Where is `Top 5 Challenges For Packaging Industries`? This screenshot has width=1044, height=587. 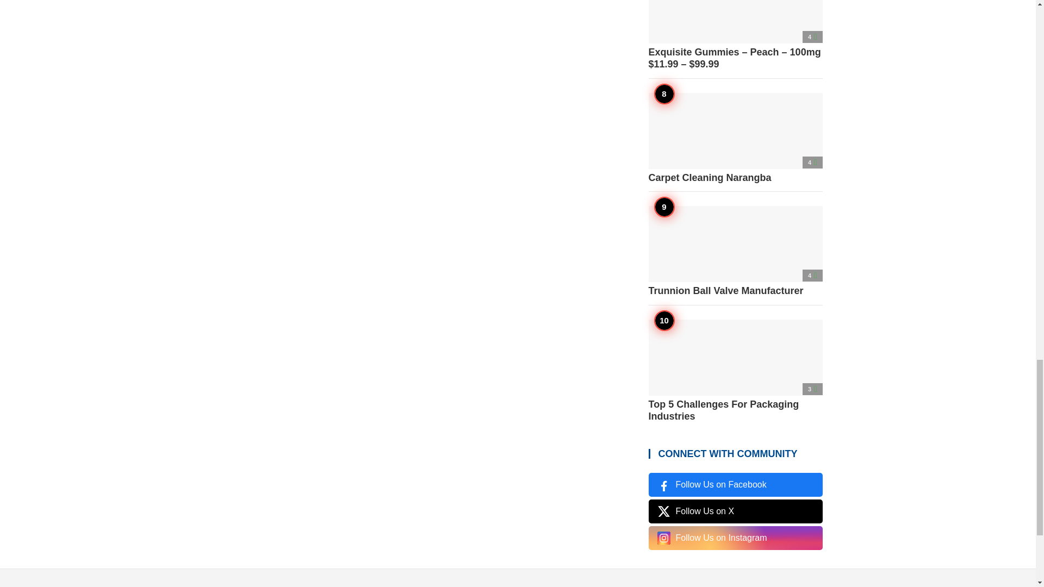 Top 5 Challenges For Packaging Industries is located at coordinates (735, 371).